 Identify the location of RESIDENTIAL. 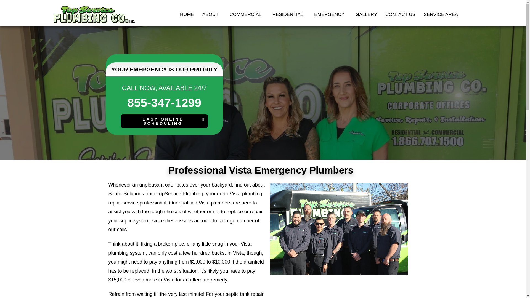
(289, 14).